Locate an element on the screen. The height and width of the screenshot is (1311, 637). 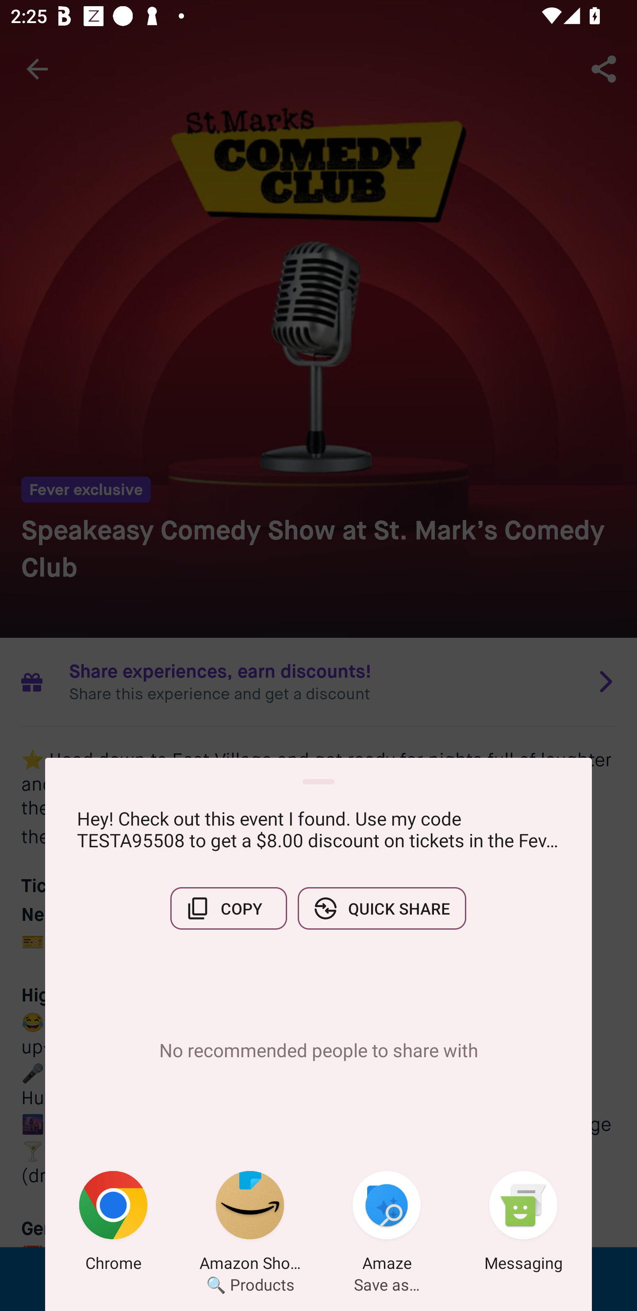
Amazon Shopping 🔍 Products is located at coordinates (250, 1224).